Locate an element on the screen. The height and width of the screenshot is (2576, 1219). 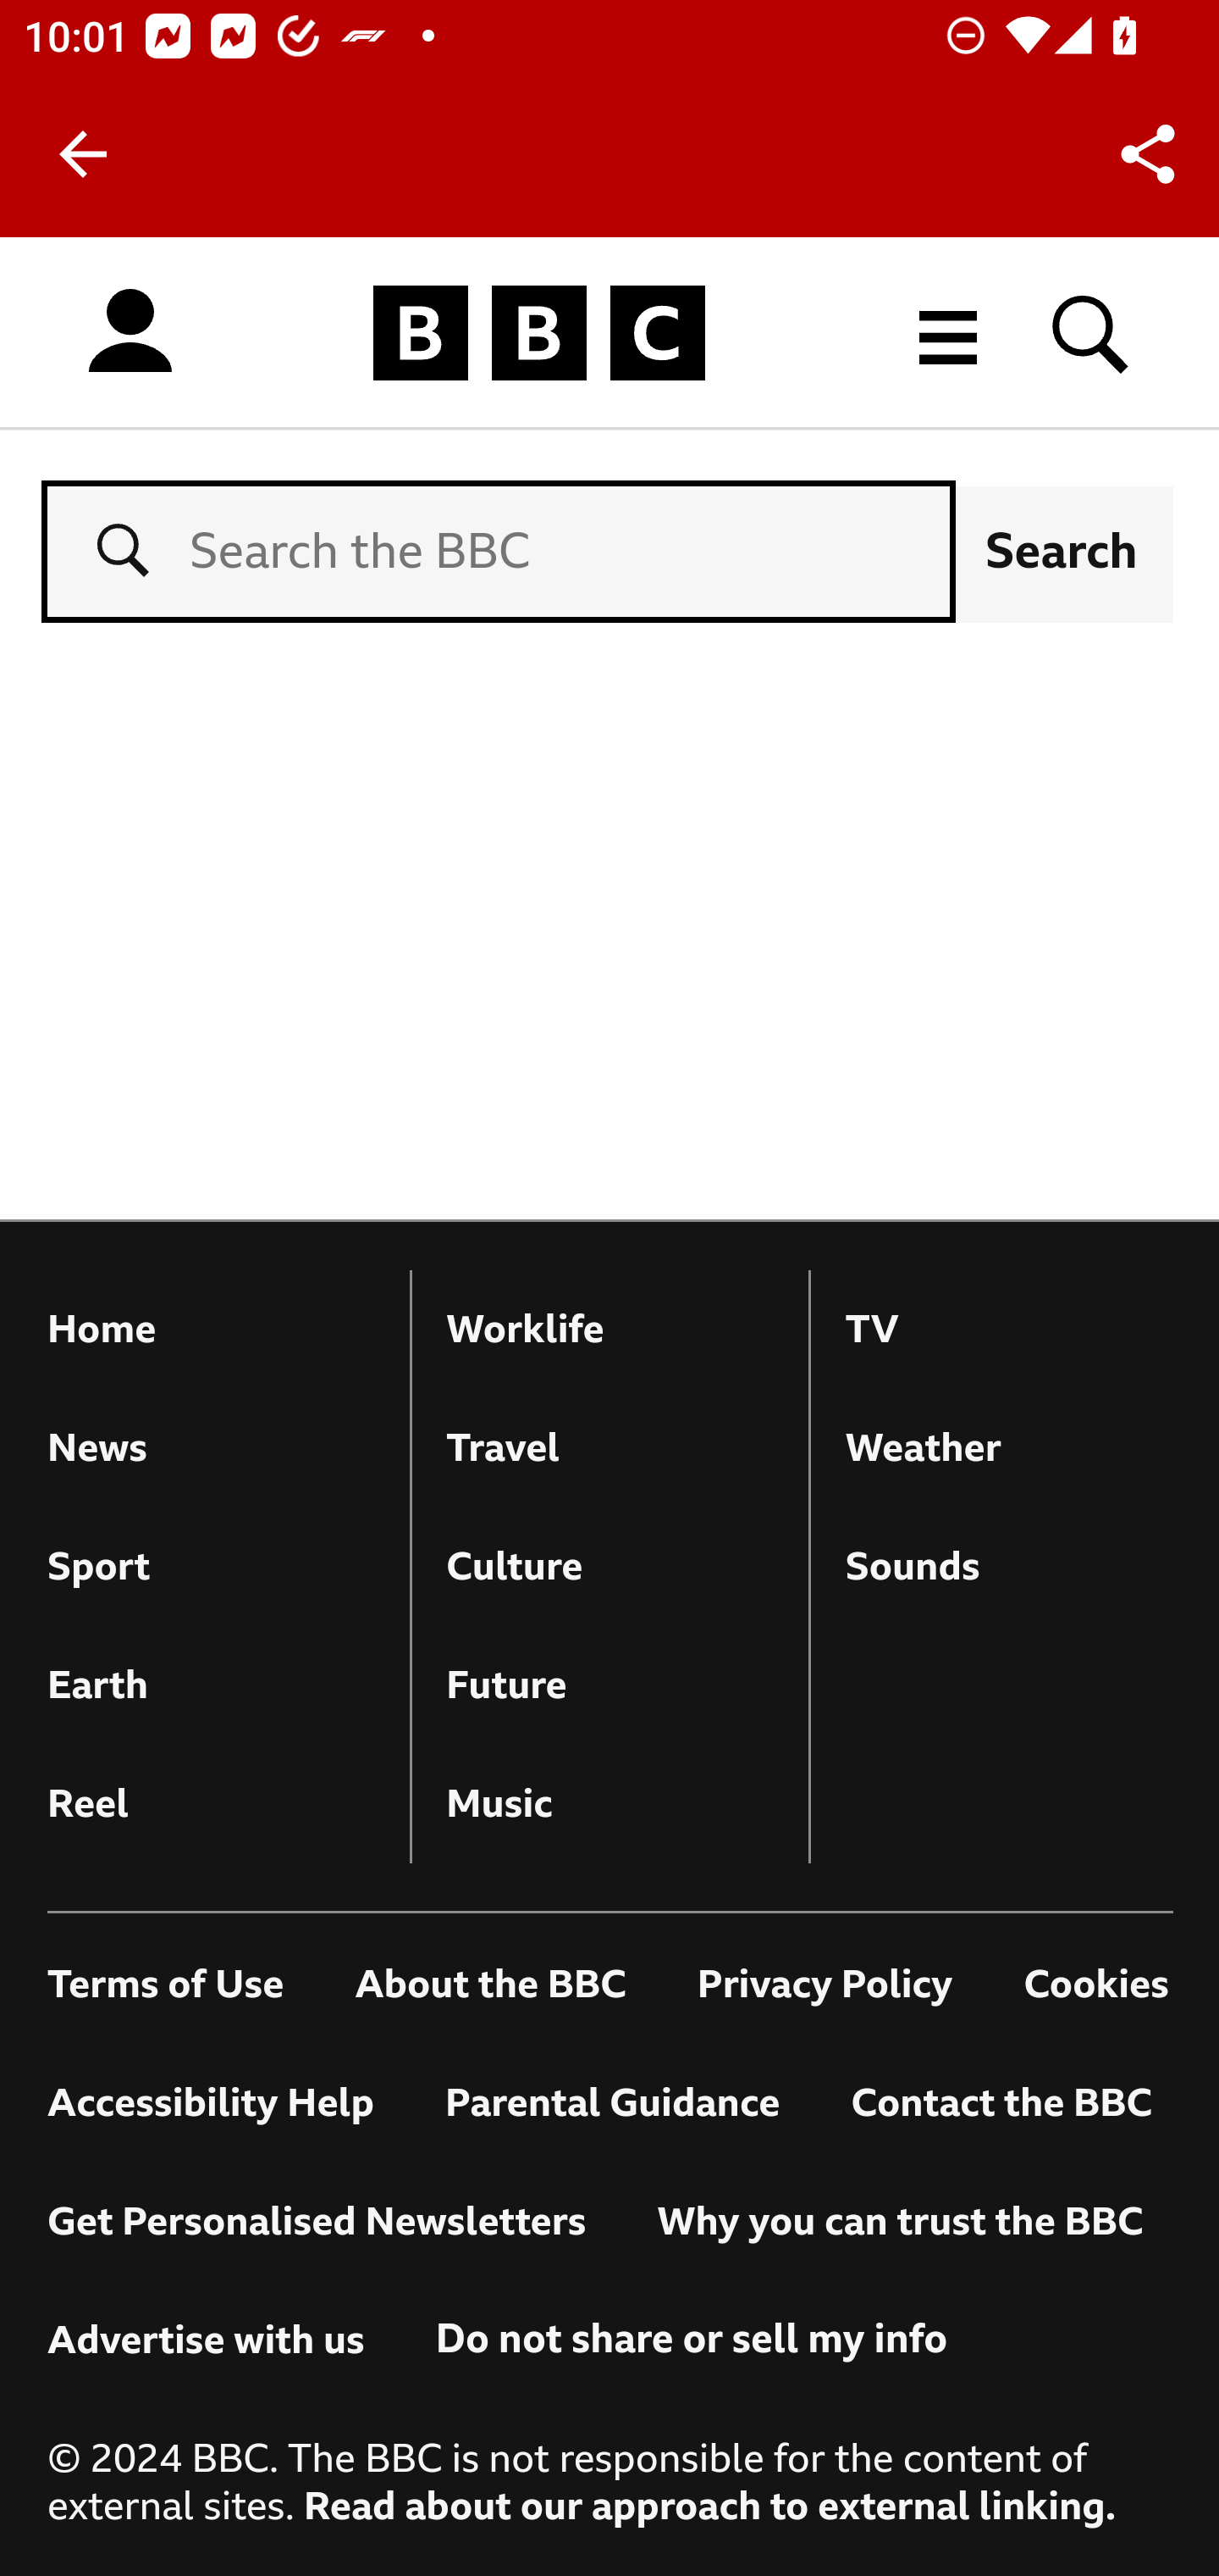
Do not share or sell my info is located at coordinates (691, 2339).